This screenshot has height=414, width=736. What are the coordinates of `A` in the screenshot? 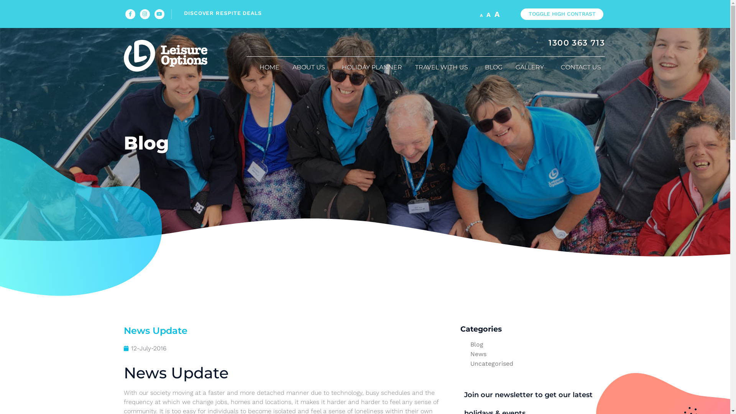 It's located at (481, 15).